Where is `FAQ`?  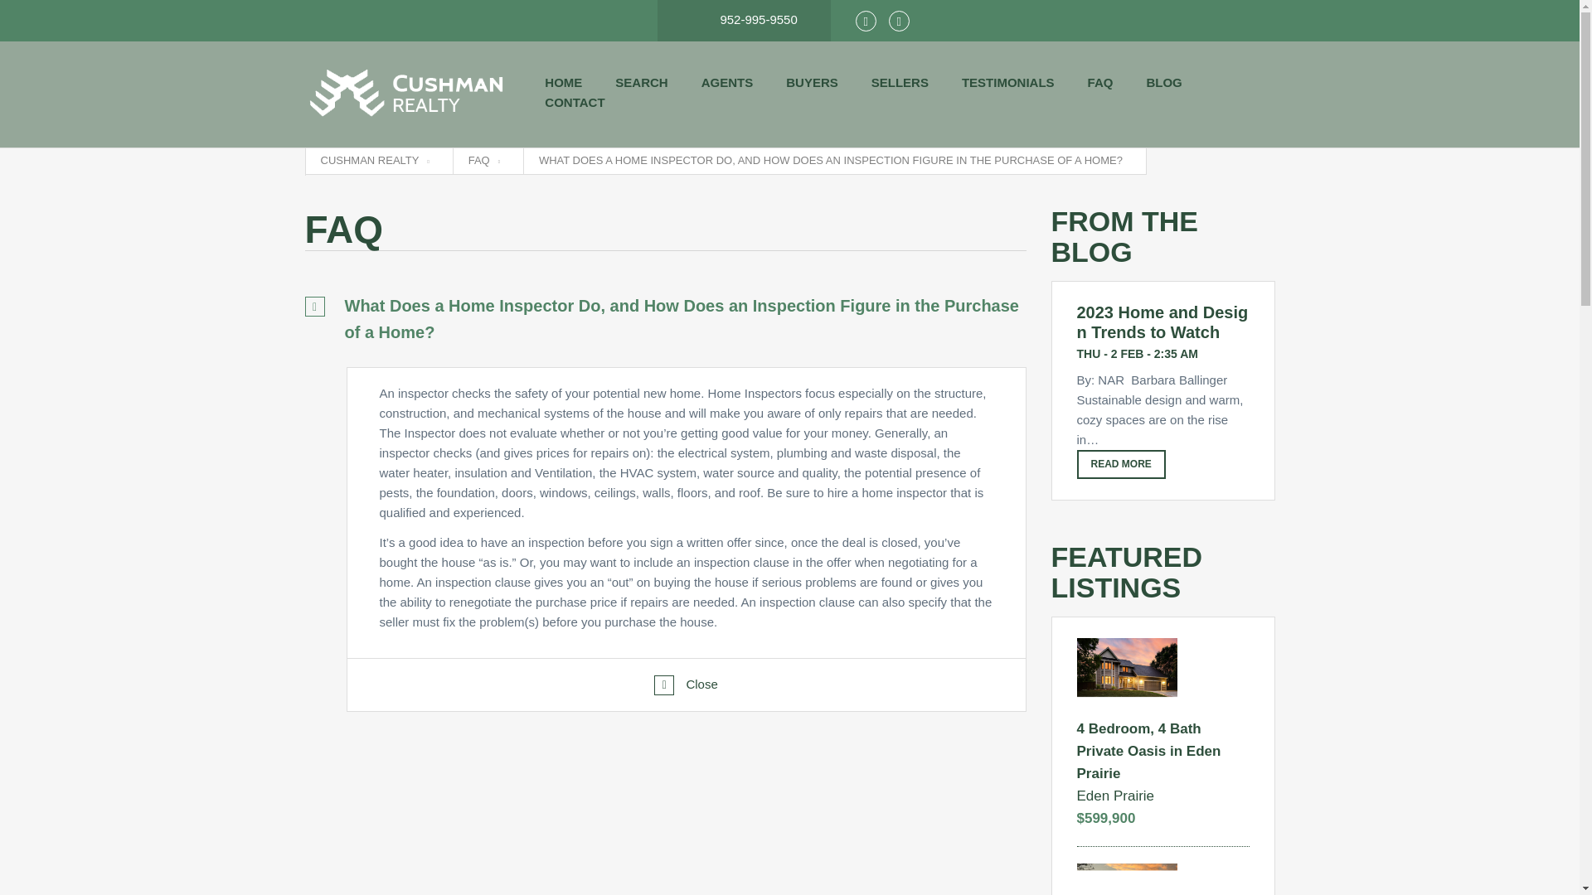 FAQ is located at coordinates (483, 161).